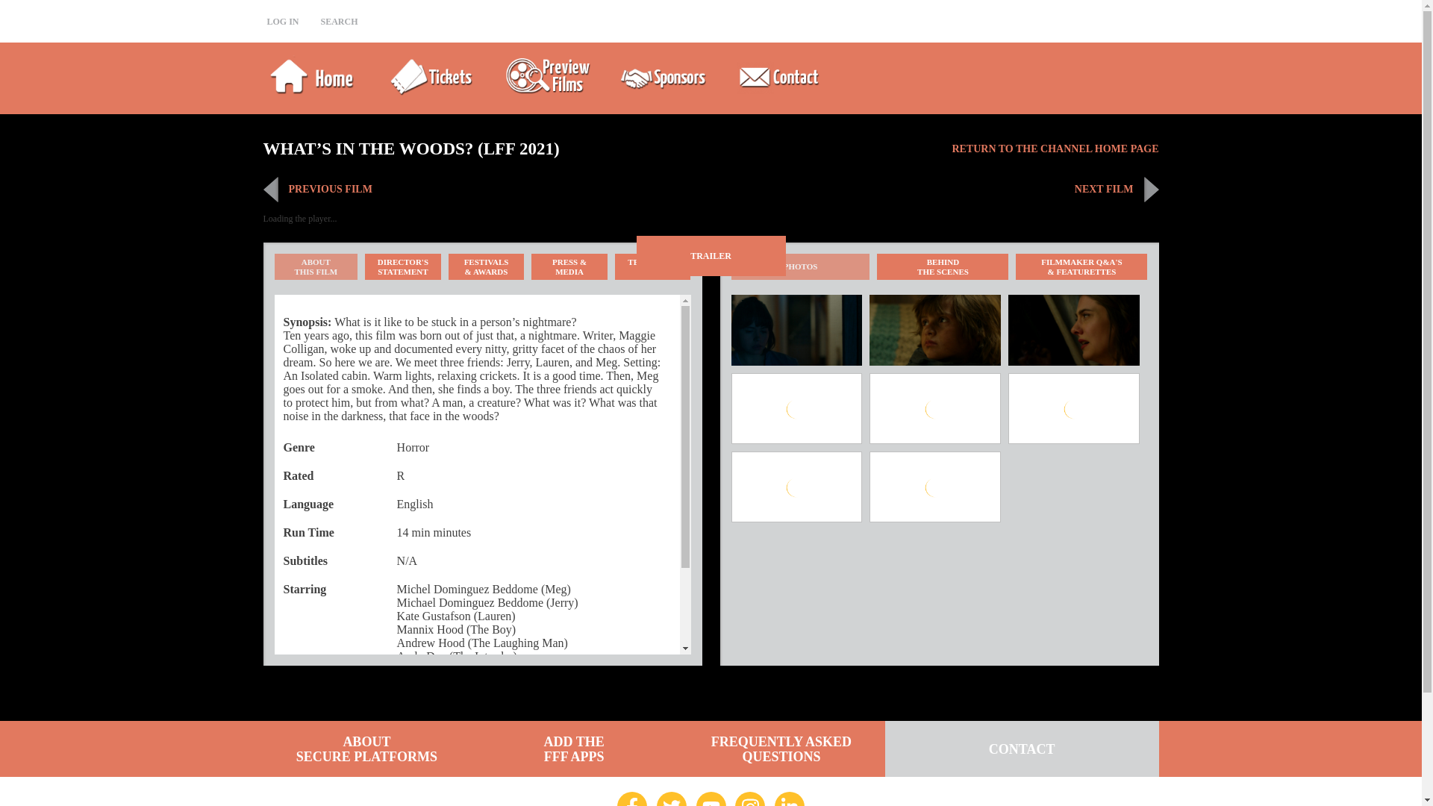 This screenshot has width=1433, height=806. I want to click on RETURN TO THE CHANNEL HOME PAGE, so click(403, 266).